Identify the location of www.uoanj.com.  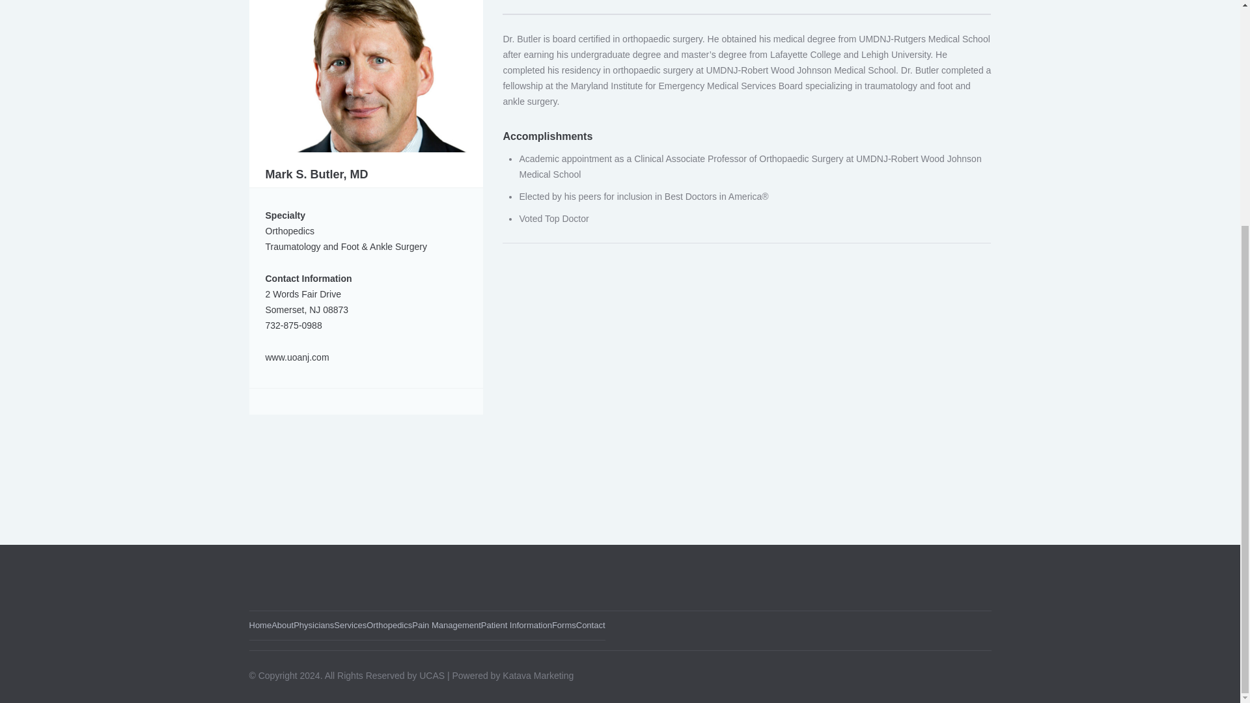
(297, 357).